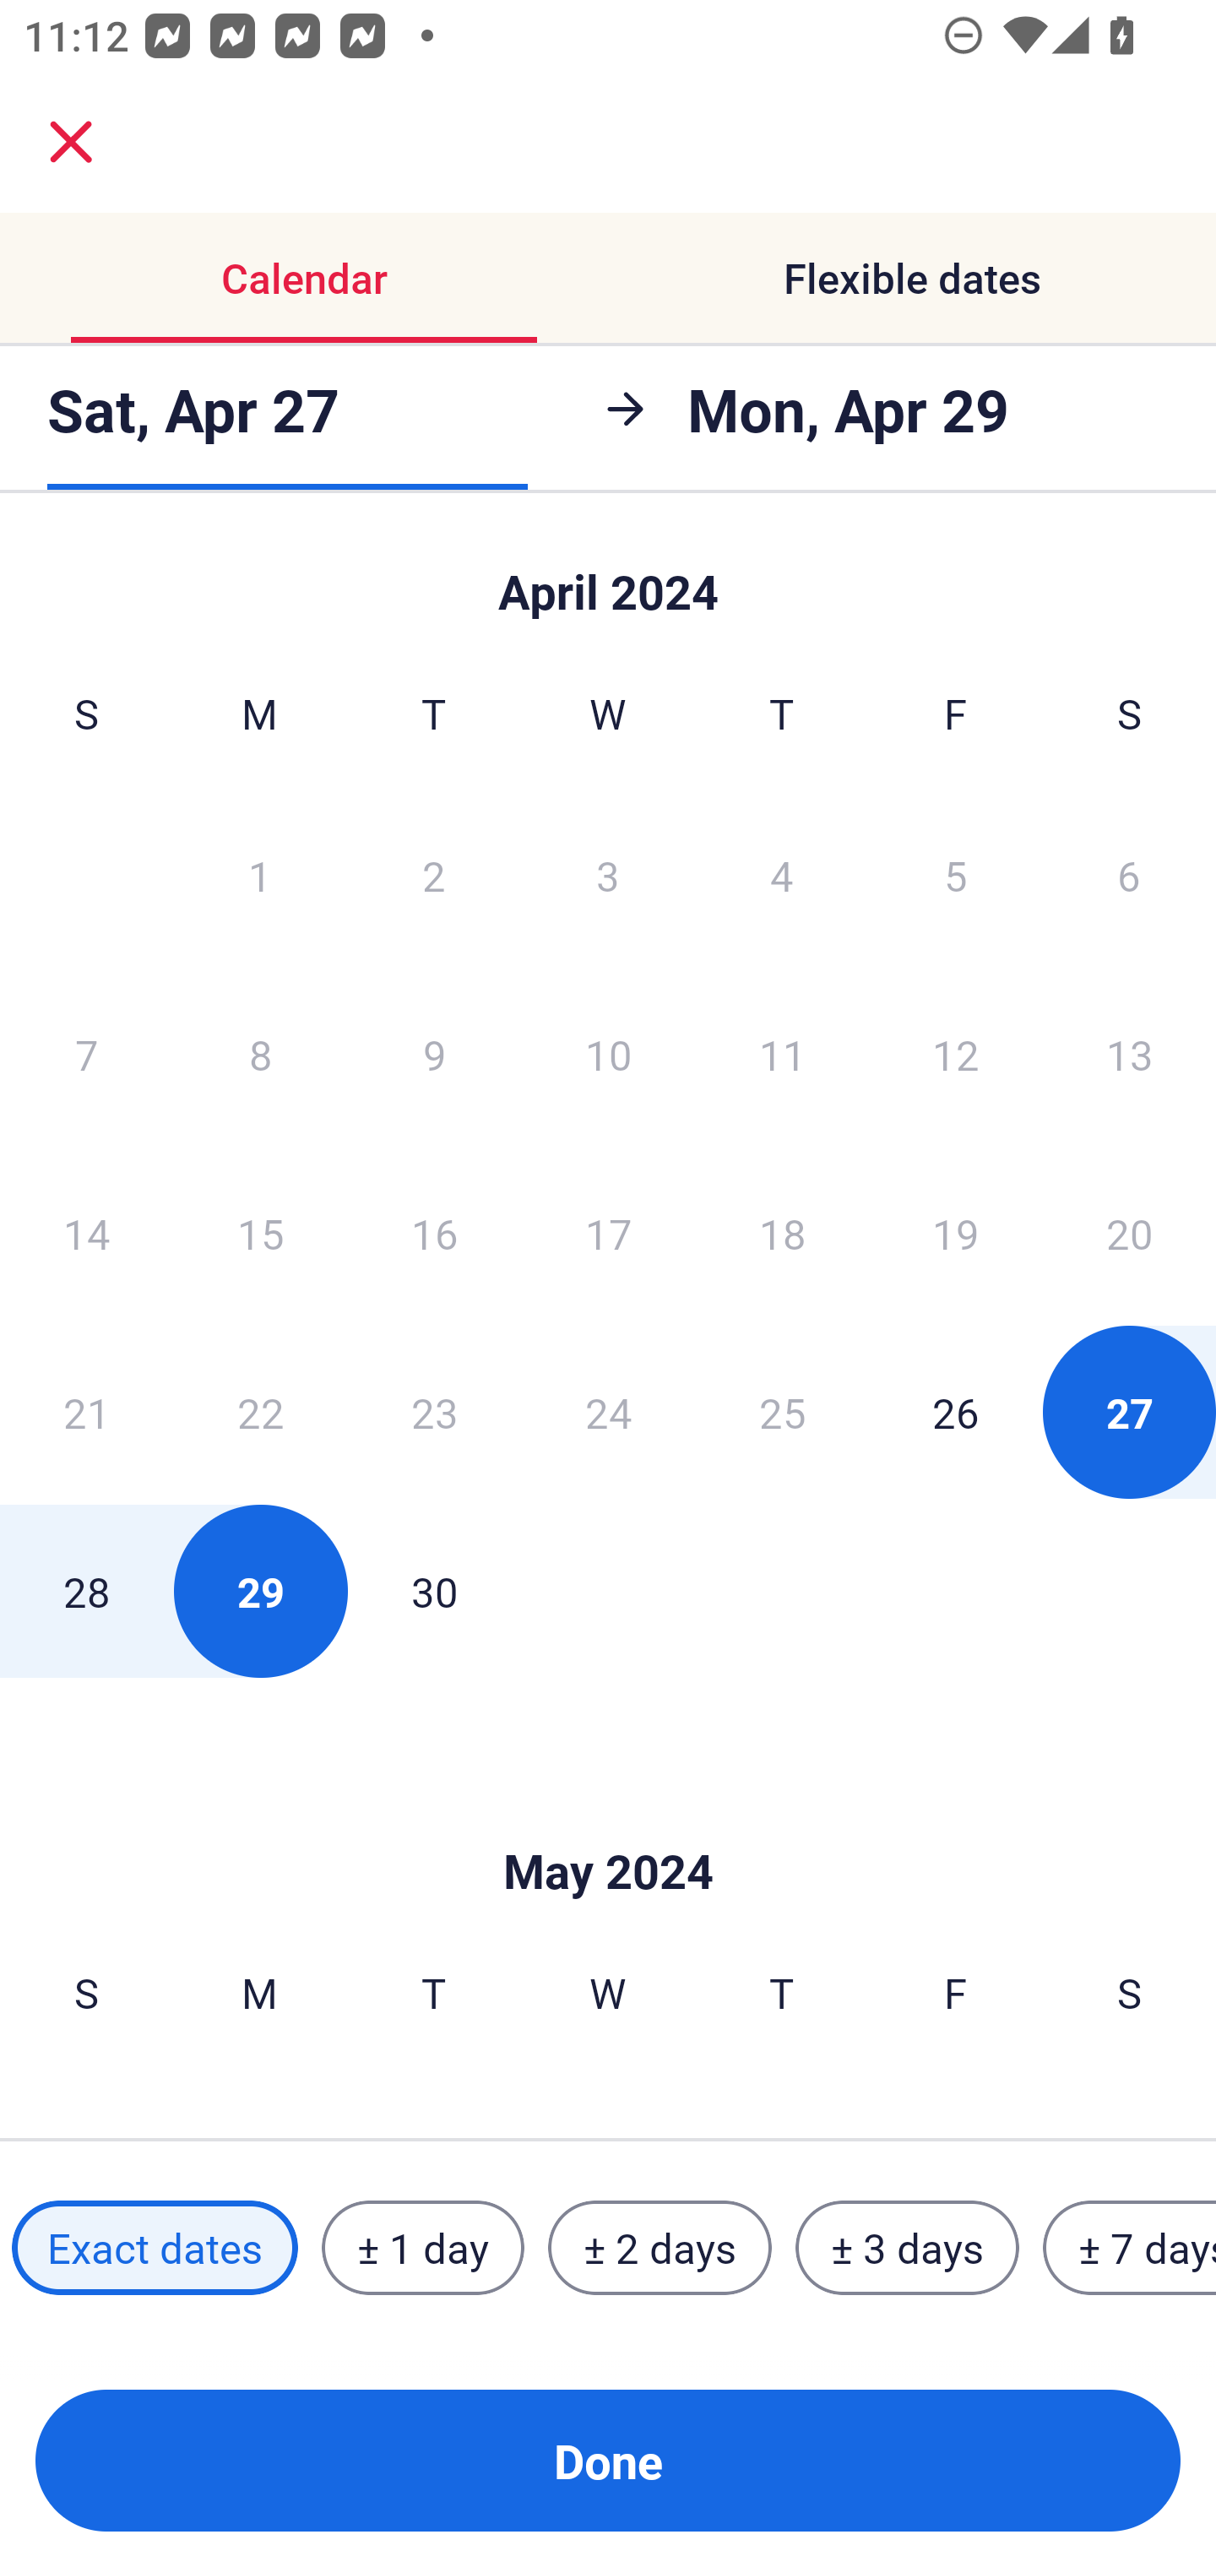 The image size is (1216, 2567). What do you see at coordinates (434, 1591) in the screenshot?
I see `30 Tuesday, April 30, 2024` at bounding box center [434, 1591].